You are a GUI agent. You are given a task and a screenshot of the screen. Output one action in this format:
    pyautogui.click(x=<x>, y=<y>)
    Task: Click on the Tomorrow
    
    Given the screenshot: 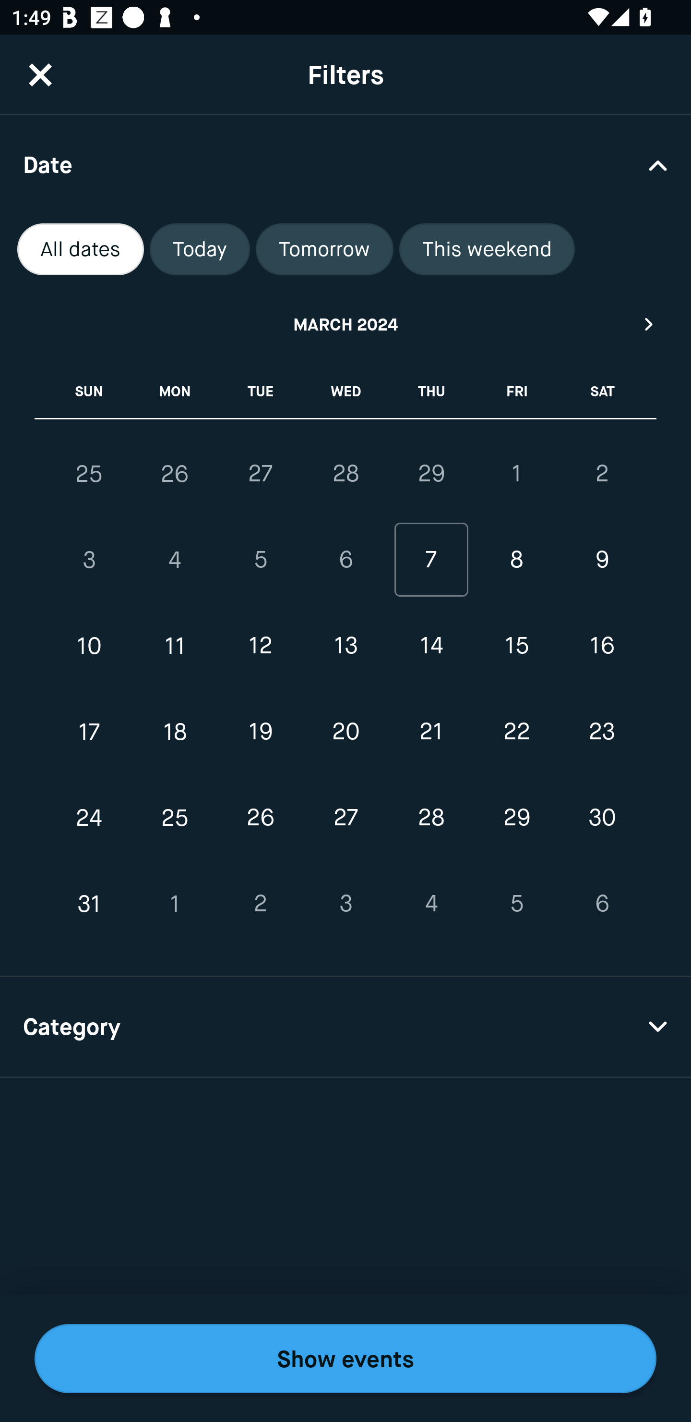 What is the action you would take?
    pyautogui.click(x=324, y=249)
    